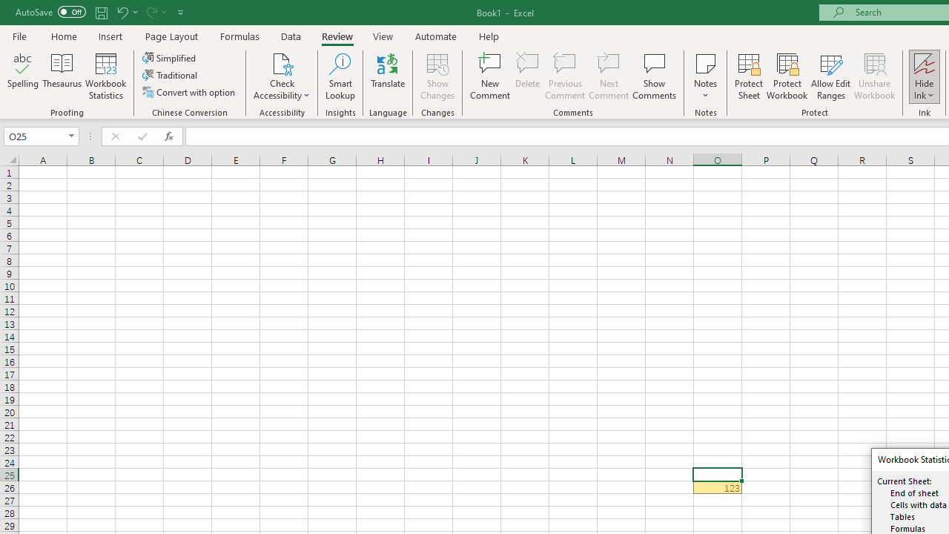 This screenshot has width=949, height=534. I want to click on Review, so click(337, 36).